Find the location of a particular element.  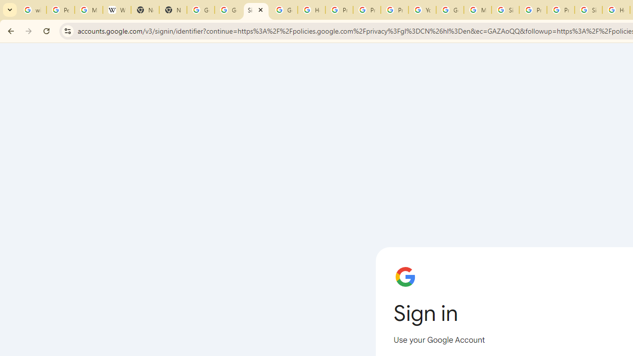

YouTube is located at coordinates (422, 10).